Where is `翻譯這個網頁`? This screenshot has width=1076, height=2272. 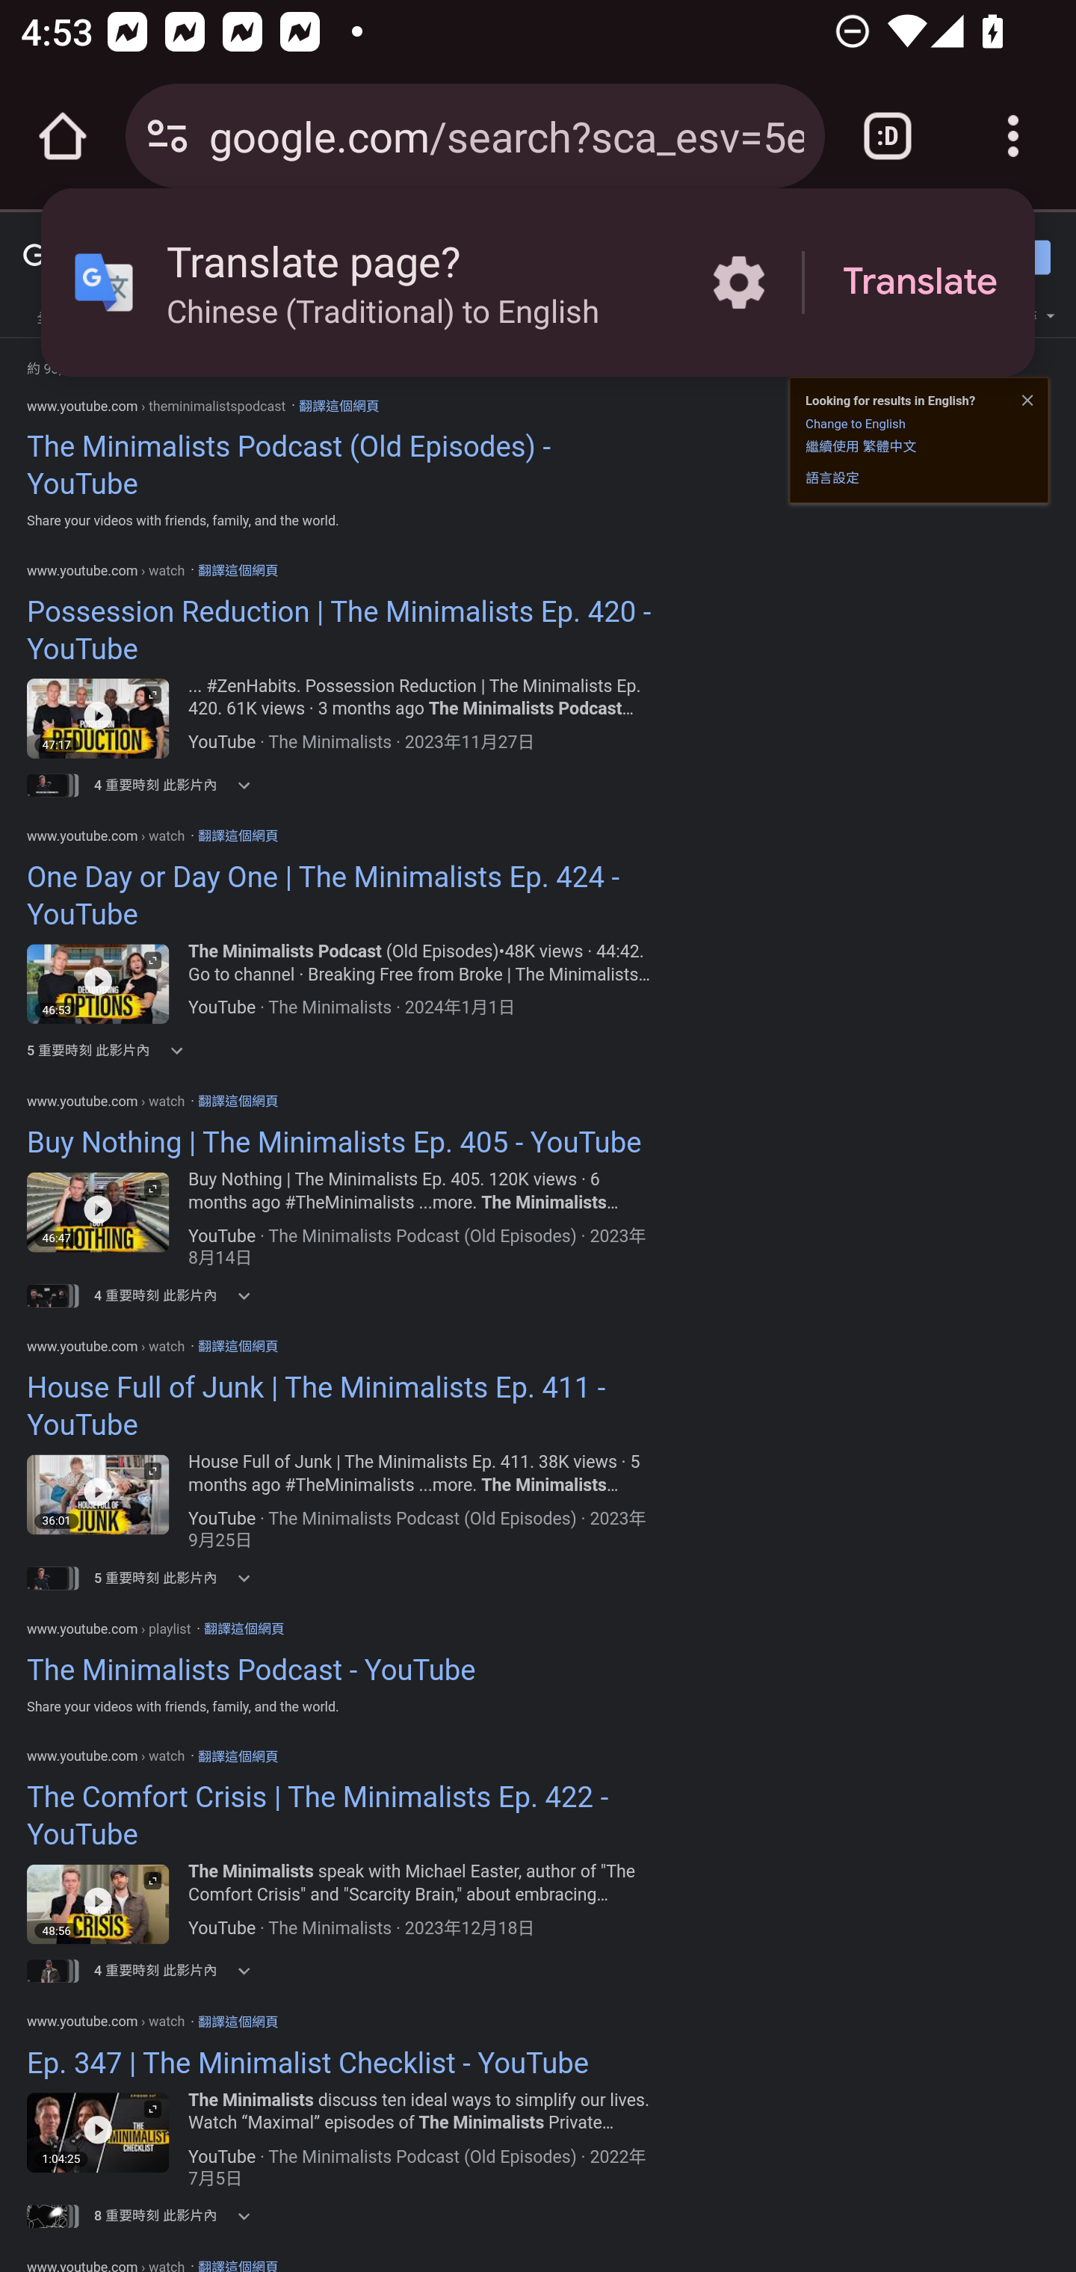
翻譯這個網頁 is located at coordinates (238, 1345).